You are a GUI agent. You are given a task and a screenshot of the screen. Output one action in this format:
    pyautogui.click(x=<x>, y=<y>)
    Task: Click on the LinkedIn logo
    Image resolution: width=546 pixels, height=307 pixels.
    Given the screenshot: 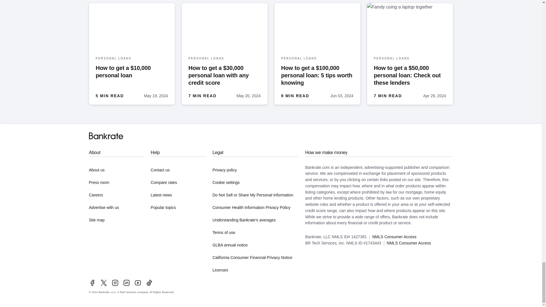 What is the action you would take?
    pyautogui.click(x=126, y=283)
    